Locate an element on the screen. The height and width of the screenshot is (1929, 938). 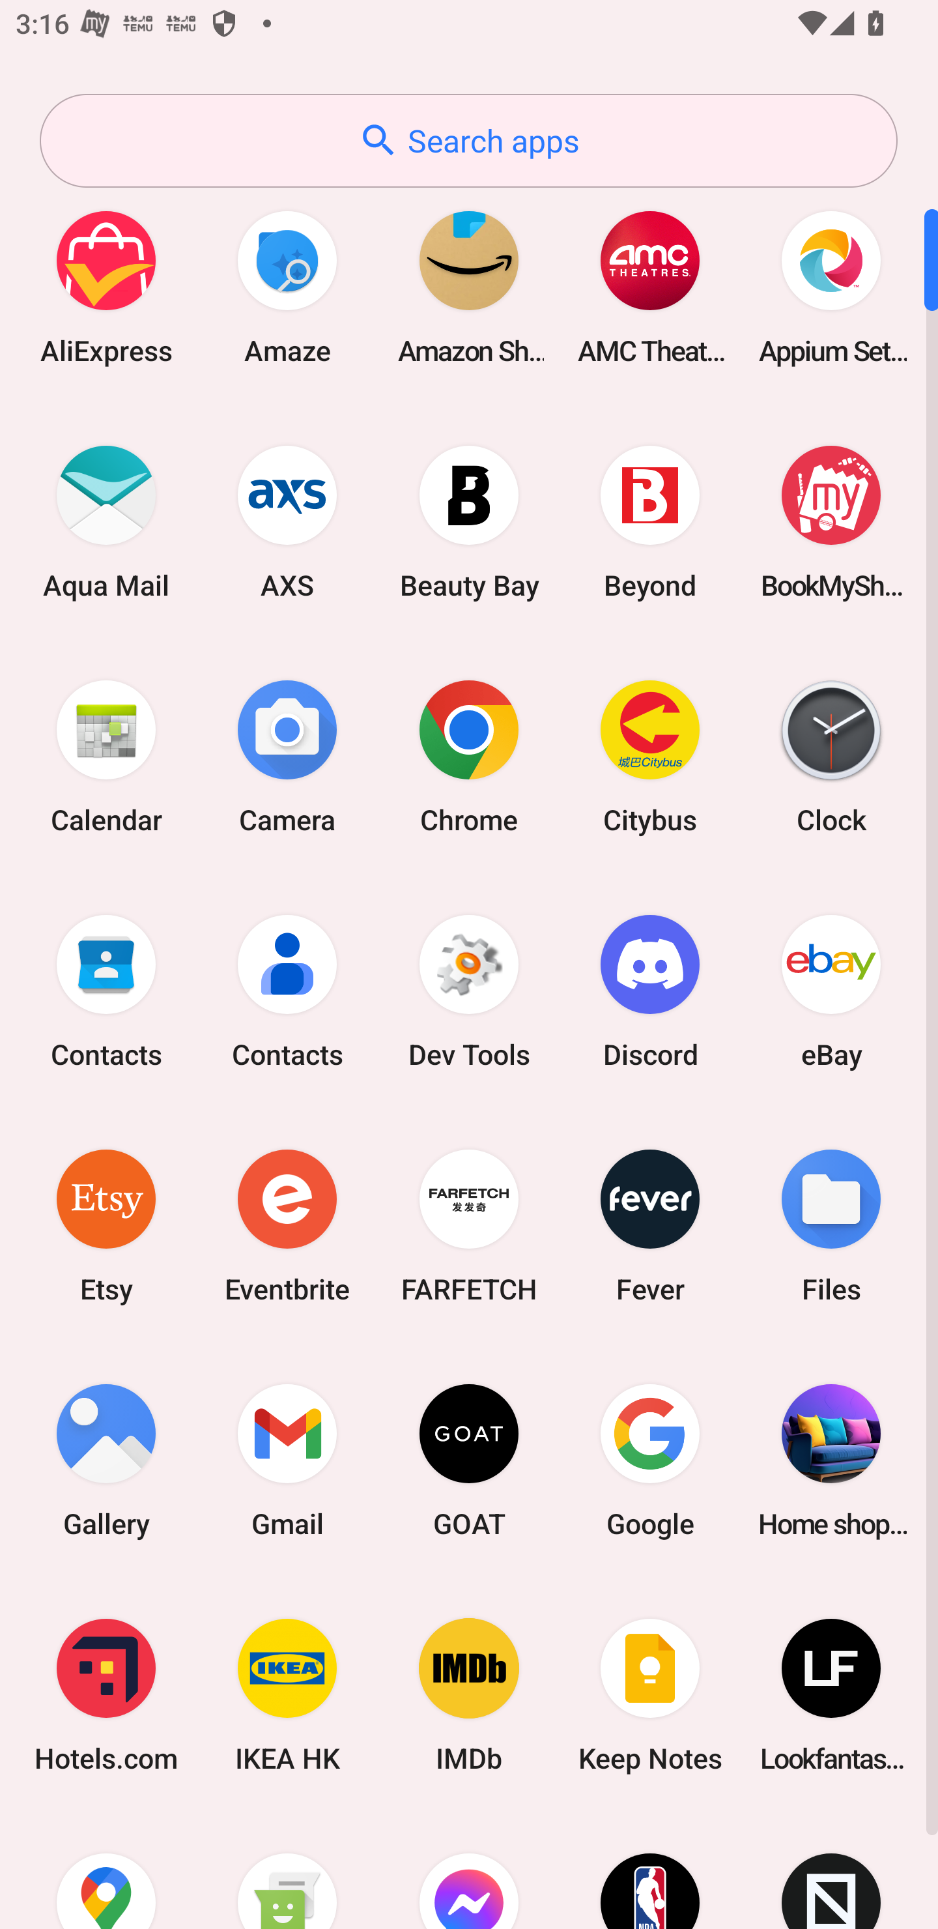
Contacts is located at coordinates (287, 991).